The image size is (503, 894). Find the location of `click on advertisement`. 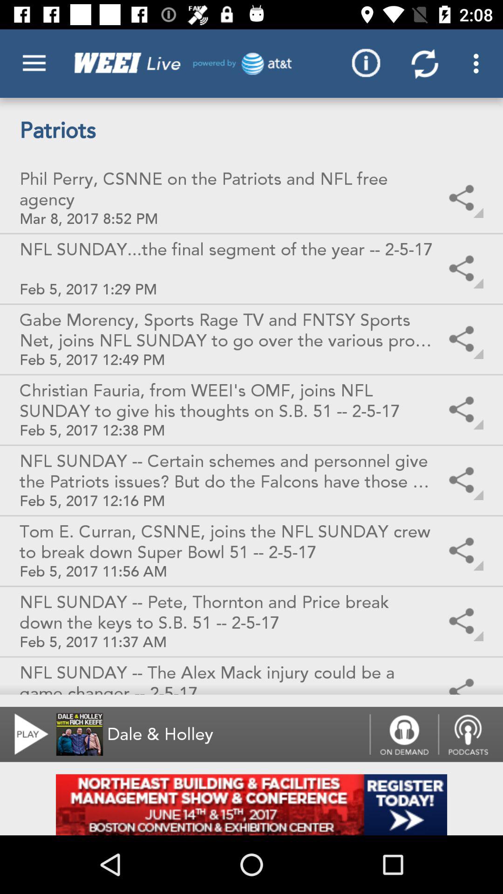

click on advertisement is located at coordinates (251, 805).